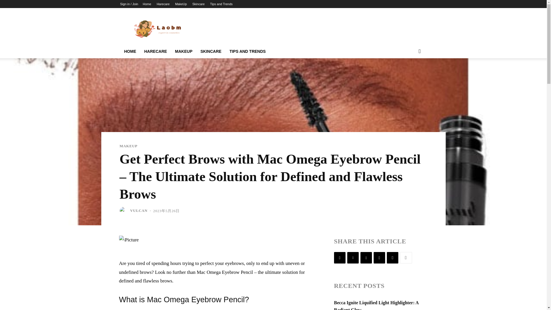 The width and height of the screenshot is (551, 310). I want to click on Advertisement, so click(322, 29).